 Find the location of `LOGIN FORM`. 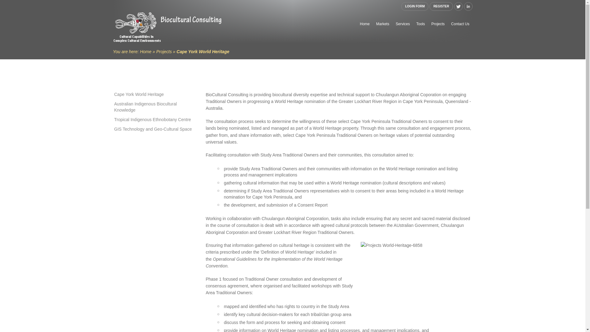

LOGIN FORM is located at coordinates (415, 6).